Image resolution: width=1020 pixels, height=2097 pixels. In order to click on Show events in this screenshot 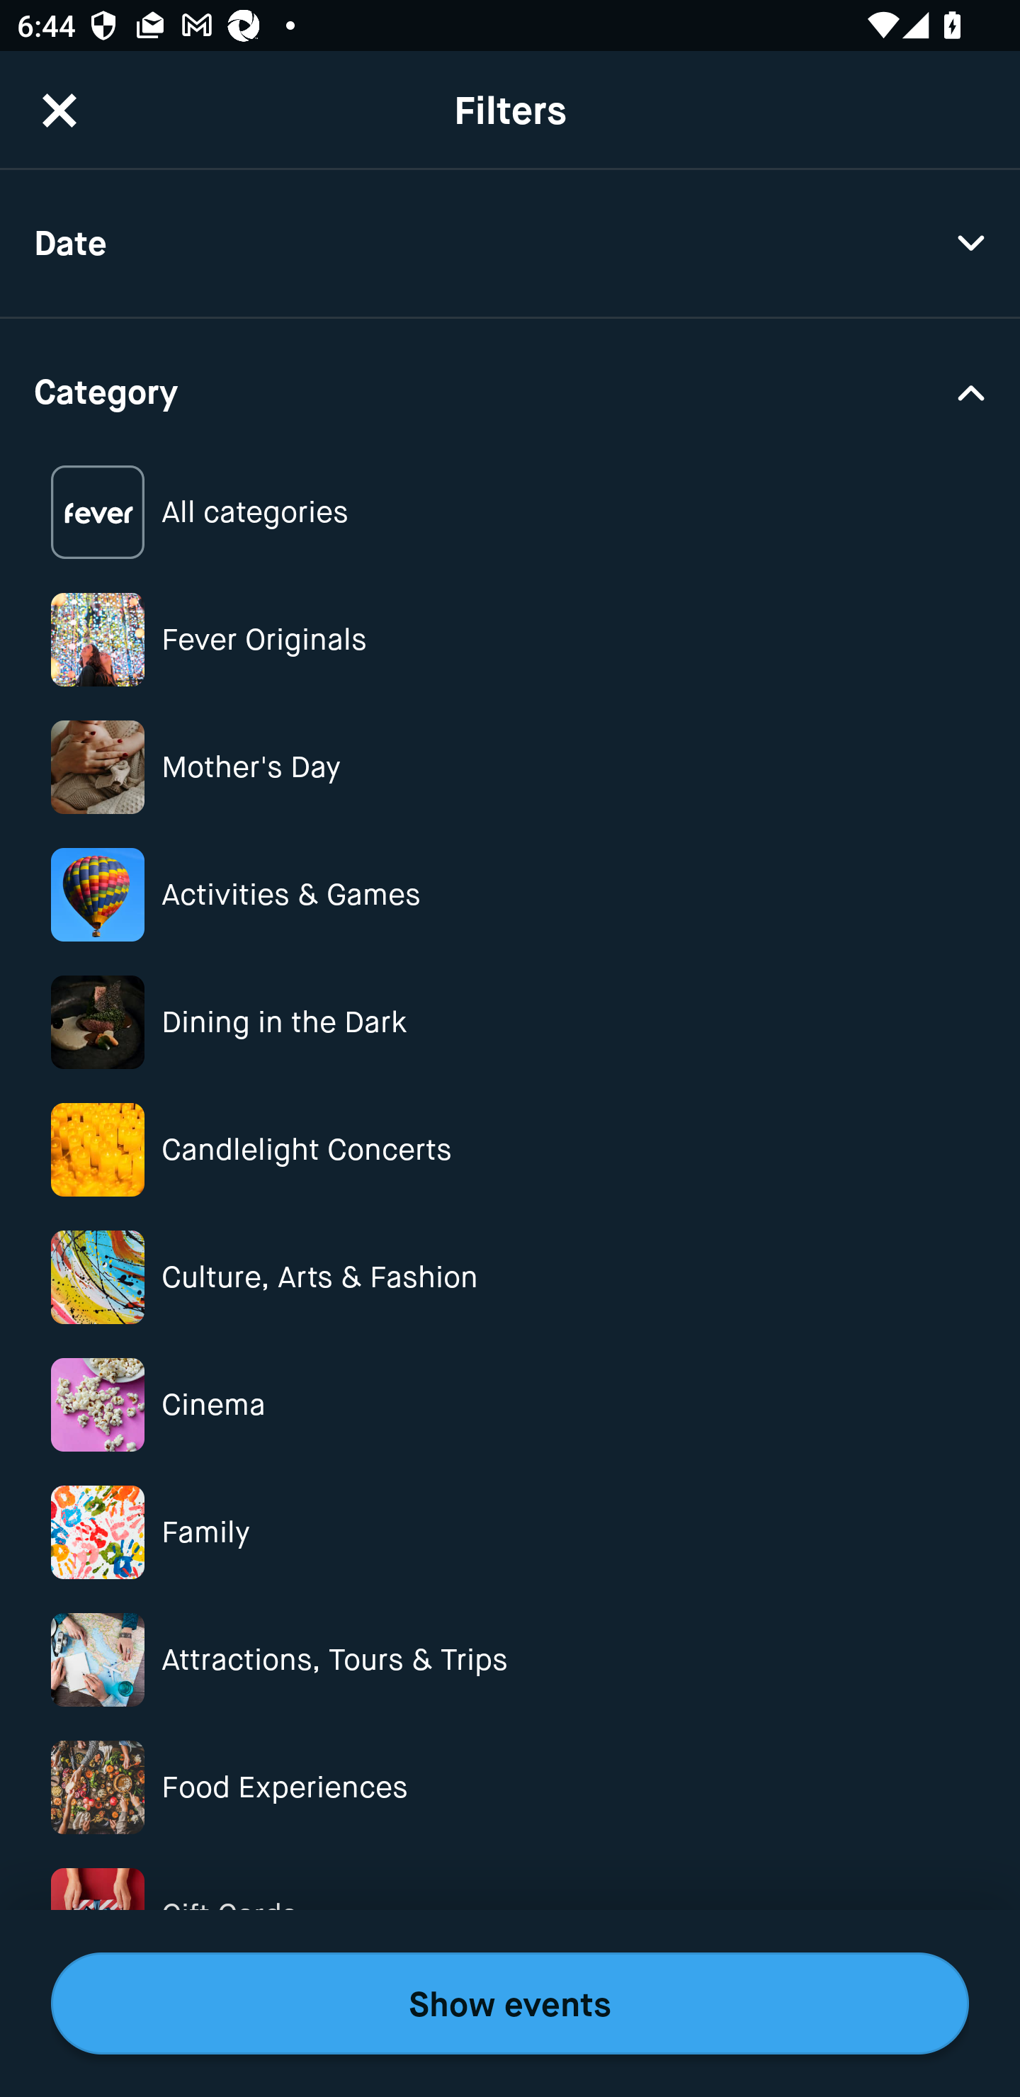, I will do `click(510, 2003)`.